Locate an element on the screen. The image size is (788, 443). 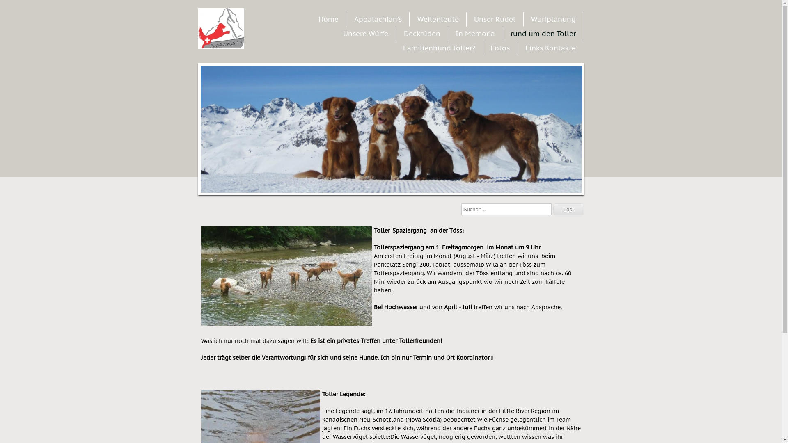
Fotos is located at coordinates (500, 48).